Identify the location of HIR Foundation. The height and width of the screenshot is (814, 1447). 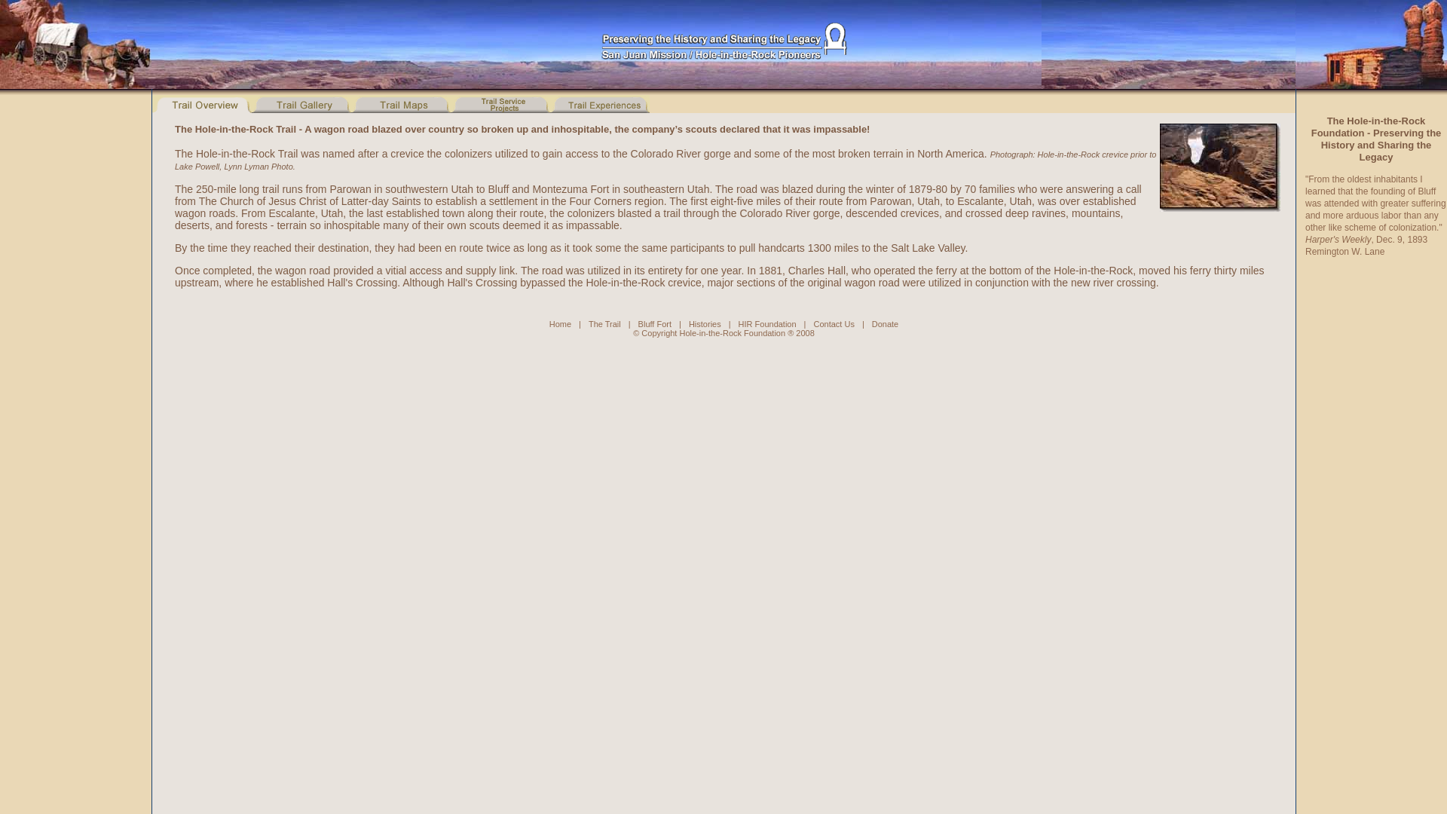
(767, 324).